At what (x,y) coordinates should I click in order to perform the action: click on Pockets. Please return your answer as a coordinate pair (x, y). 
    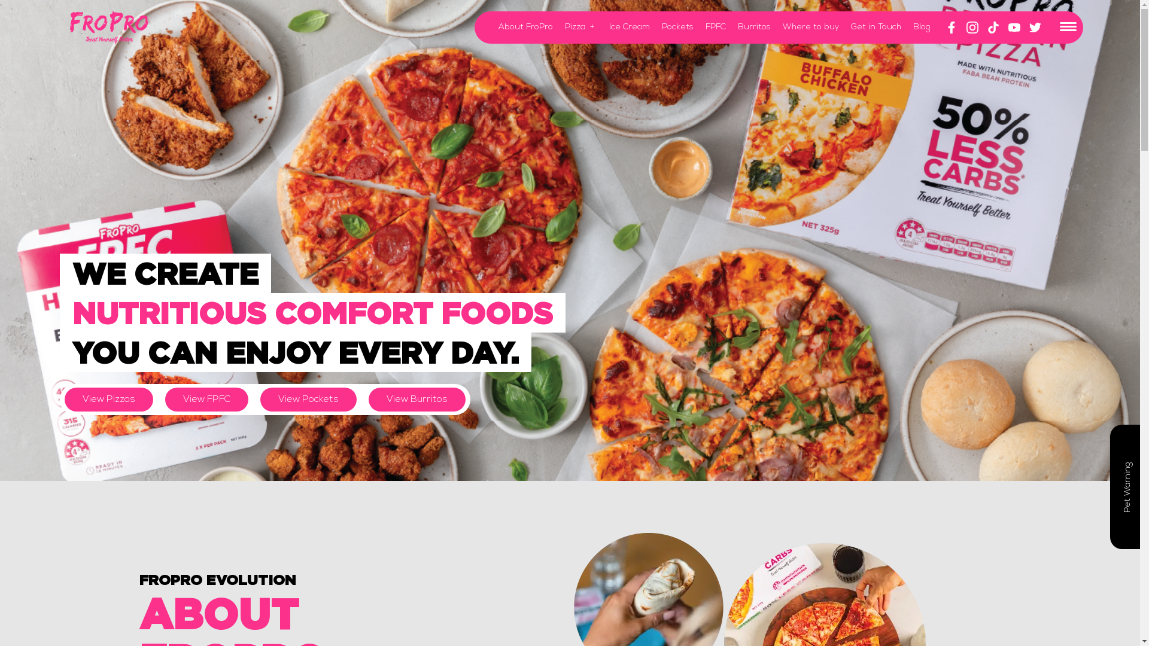
    Looking at the image, I should click on (677, 28).